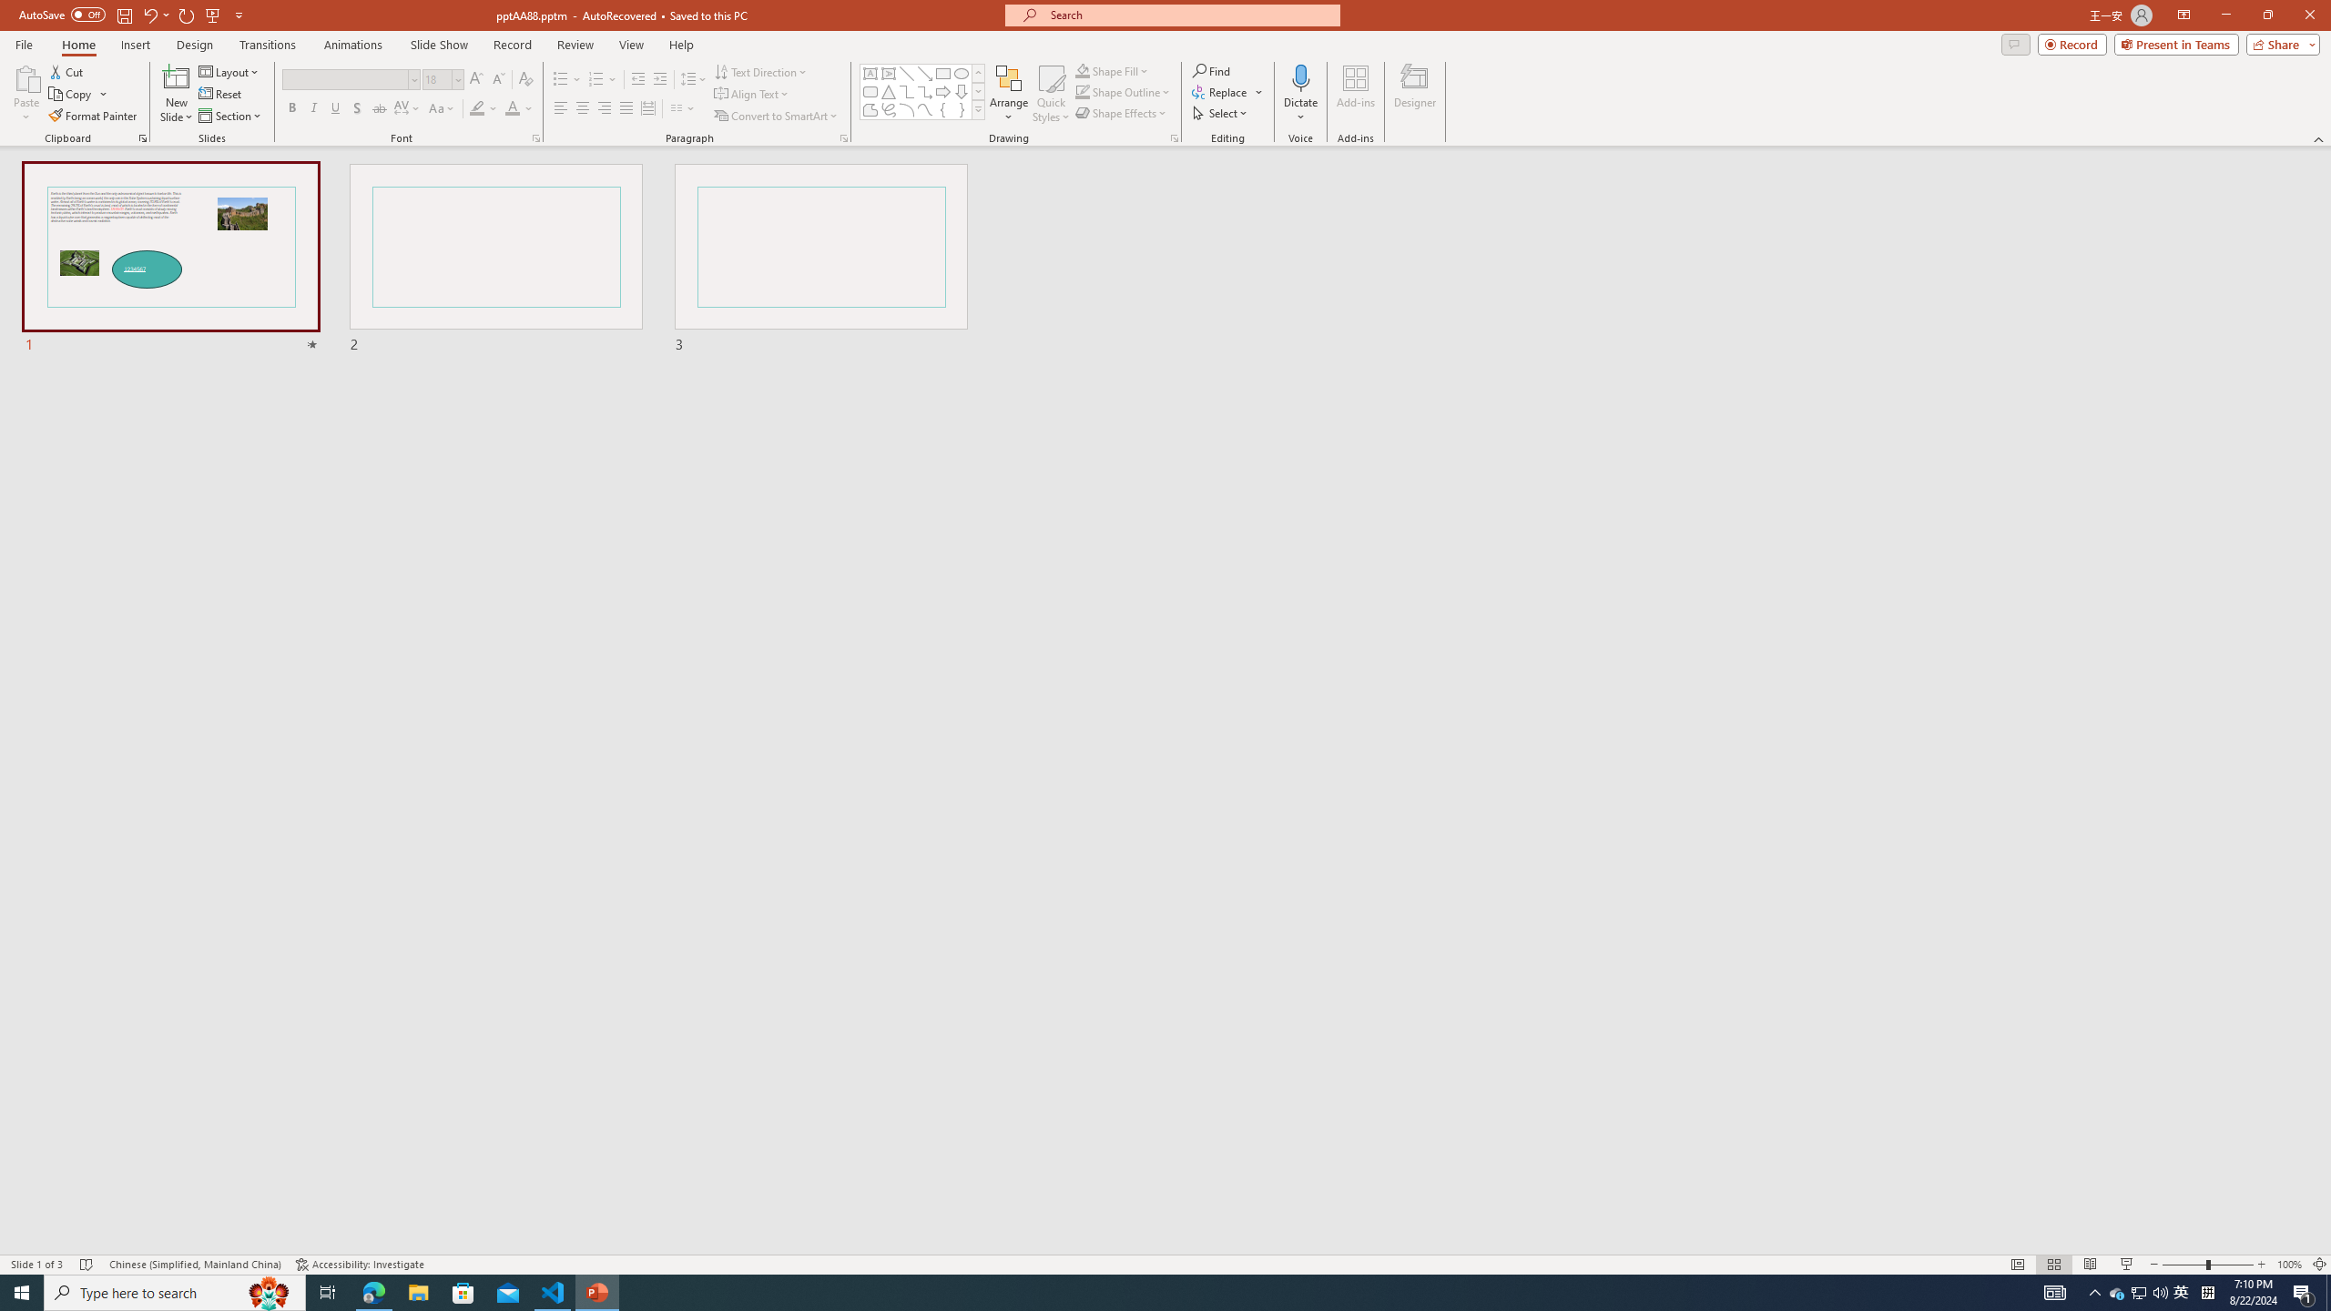 The height and width of the screenshot is (1311, 2331). I want to click on Increase Indent, so click(661, 80).